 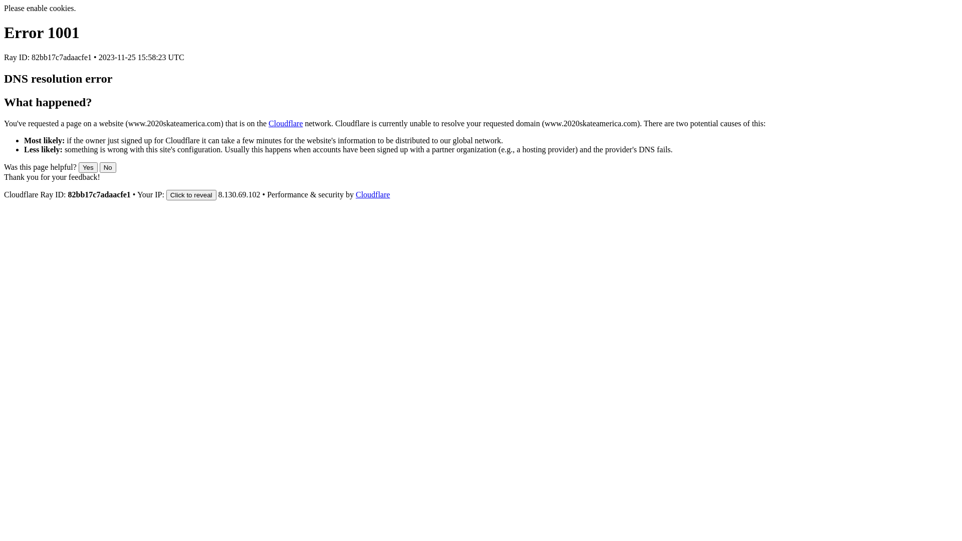 I want to click on Click to reveal, so click(x=191, y=195).